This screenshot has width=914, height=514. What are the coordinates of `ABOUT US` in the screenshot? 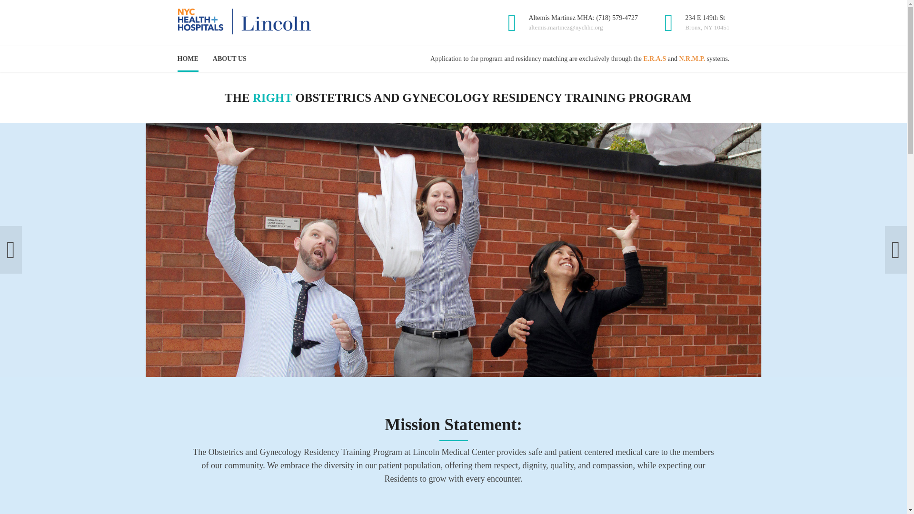 It's located at (229, 59).